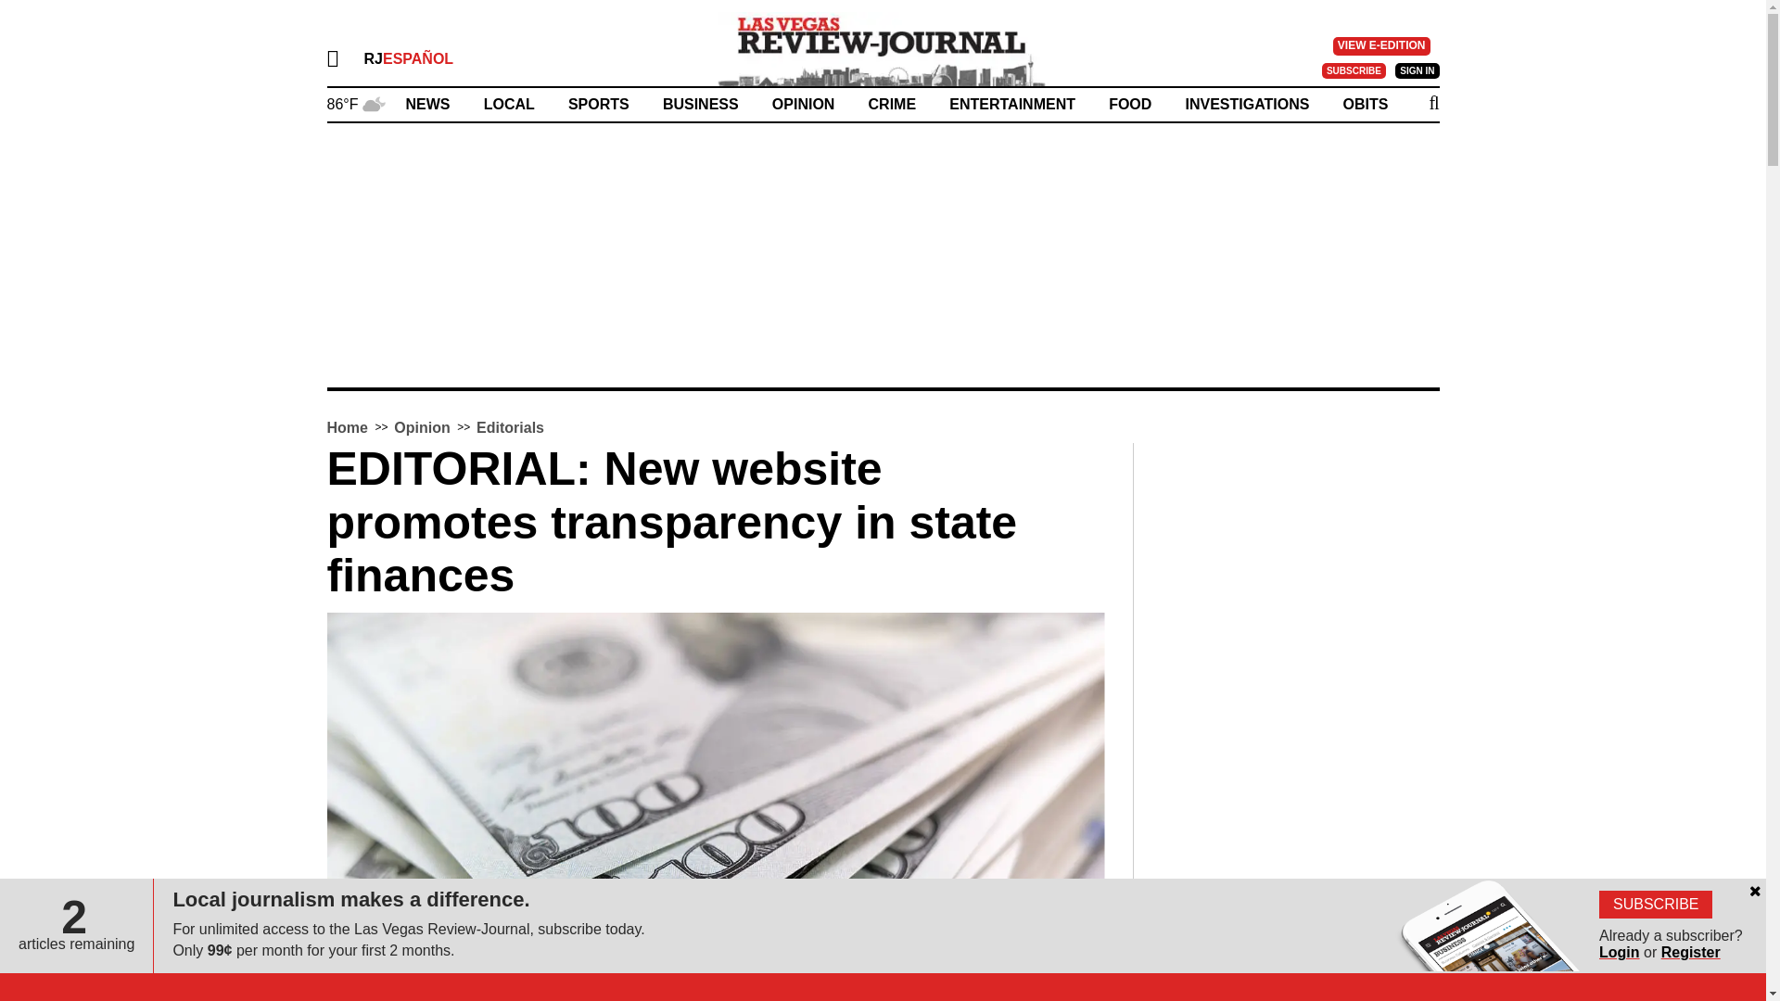 This screenshot has width=1780, height=1001. Describe the element at coordinates (803, 104) in the screenshot. I see `OPINION` at that location.